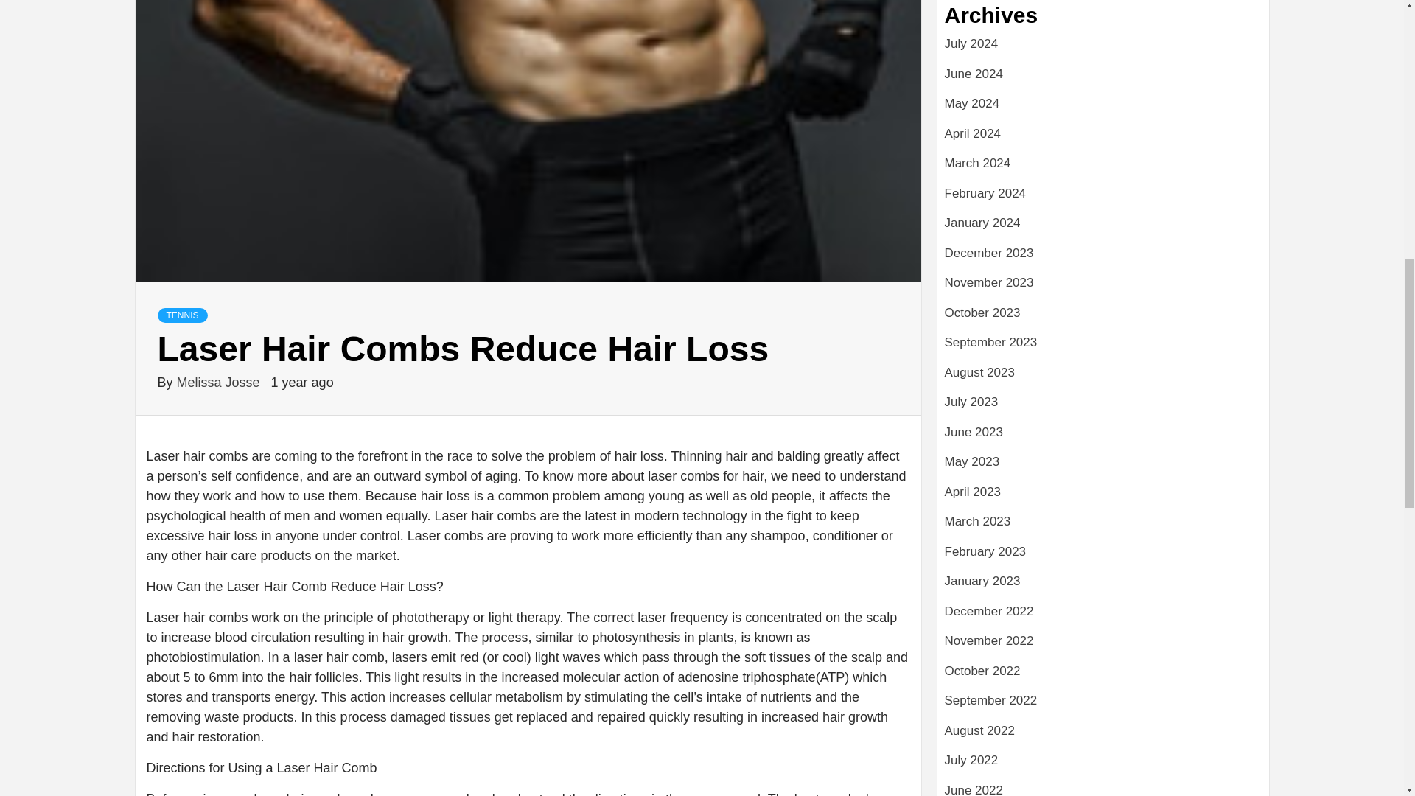  What do you see at coordinates (1103, 80) in the screenshot?
I see `June 2024` at bounding box center [1103, 80].